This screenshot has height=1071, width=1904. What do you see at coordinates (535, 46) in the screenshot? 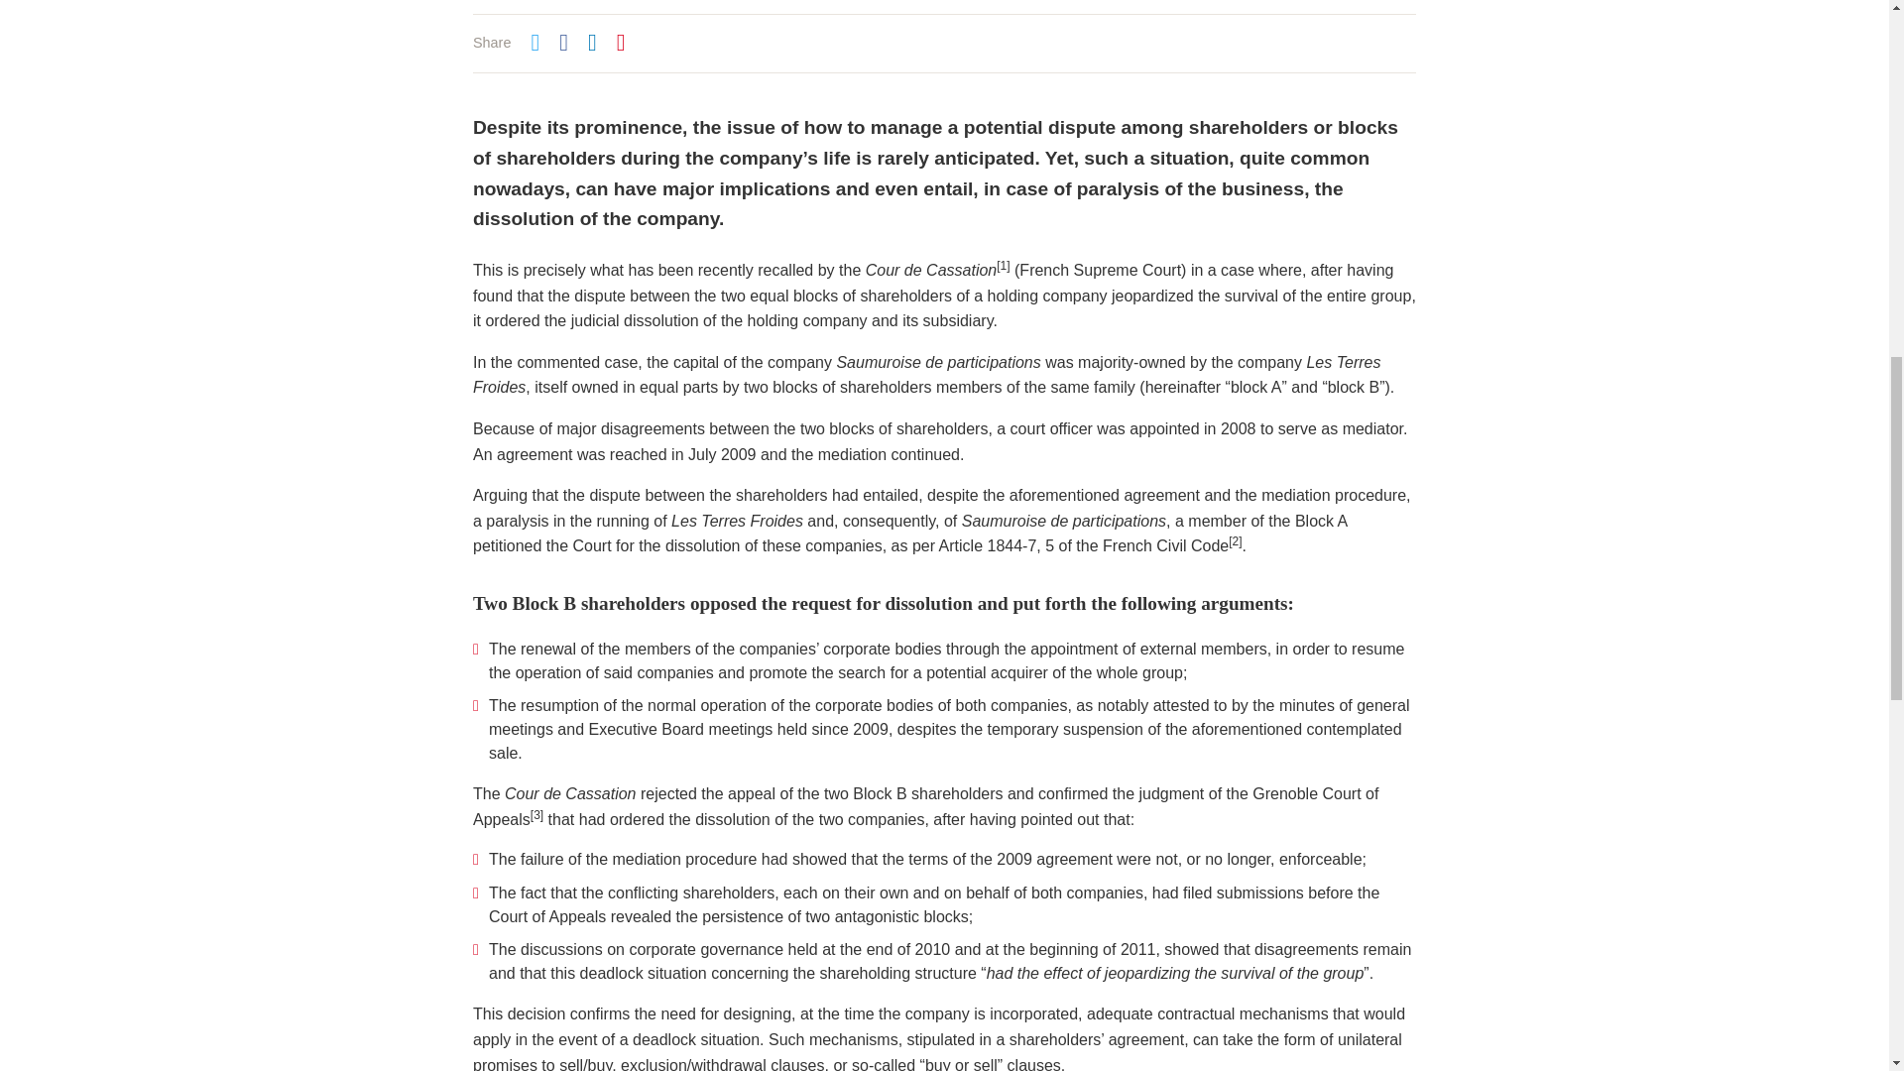
I see `Twitter` at bounding box center [535, 46].